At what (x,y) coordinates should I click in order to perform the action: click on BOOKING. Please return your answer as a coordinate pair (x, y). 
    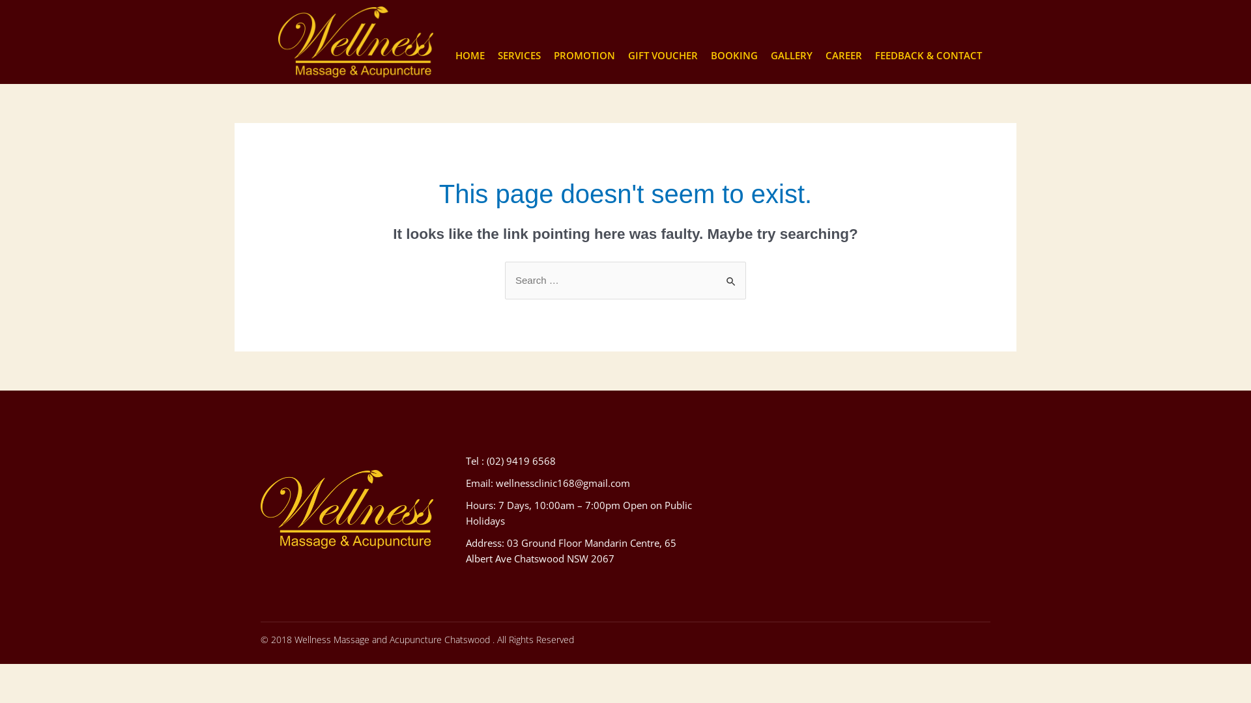
    Looking at the image, I should click on (734, 55).